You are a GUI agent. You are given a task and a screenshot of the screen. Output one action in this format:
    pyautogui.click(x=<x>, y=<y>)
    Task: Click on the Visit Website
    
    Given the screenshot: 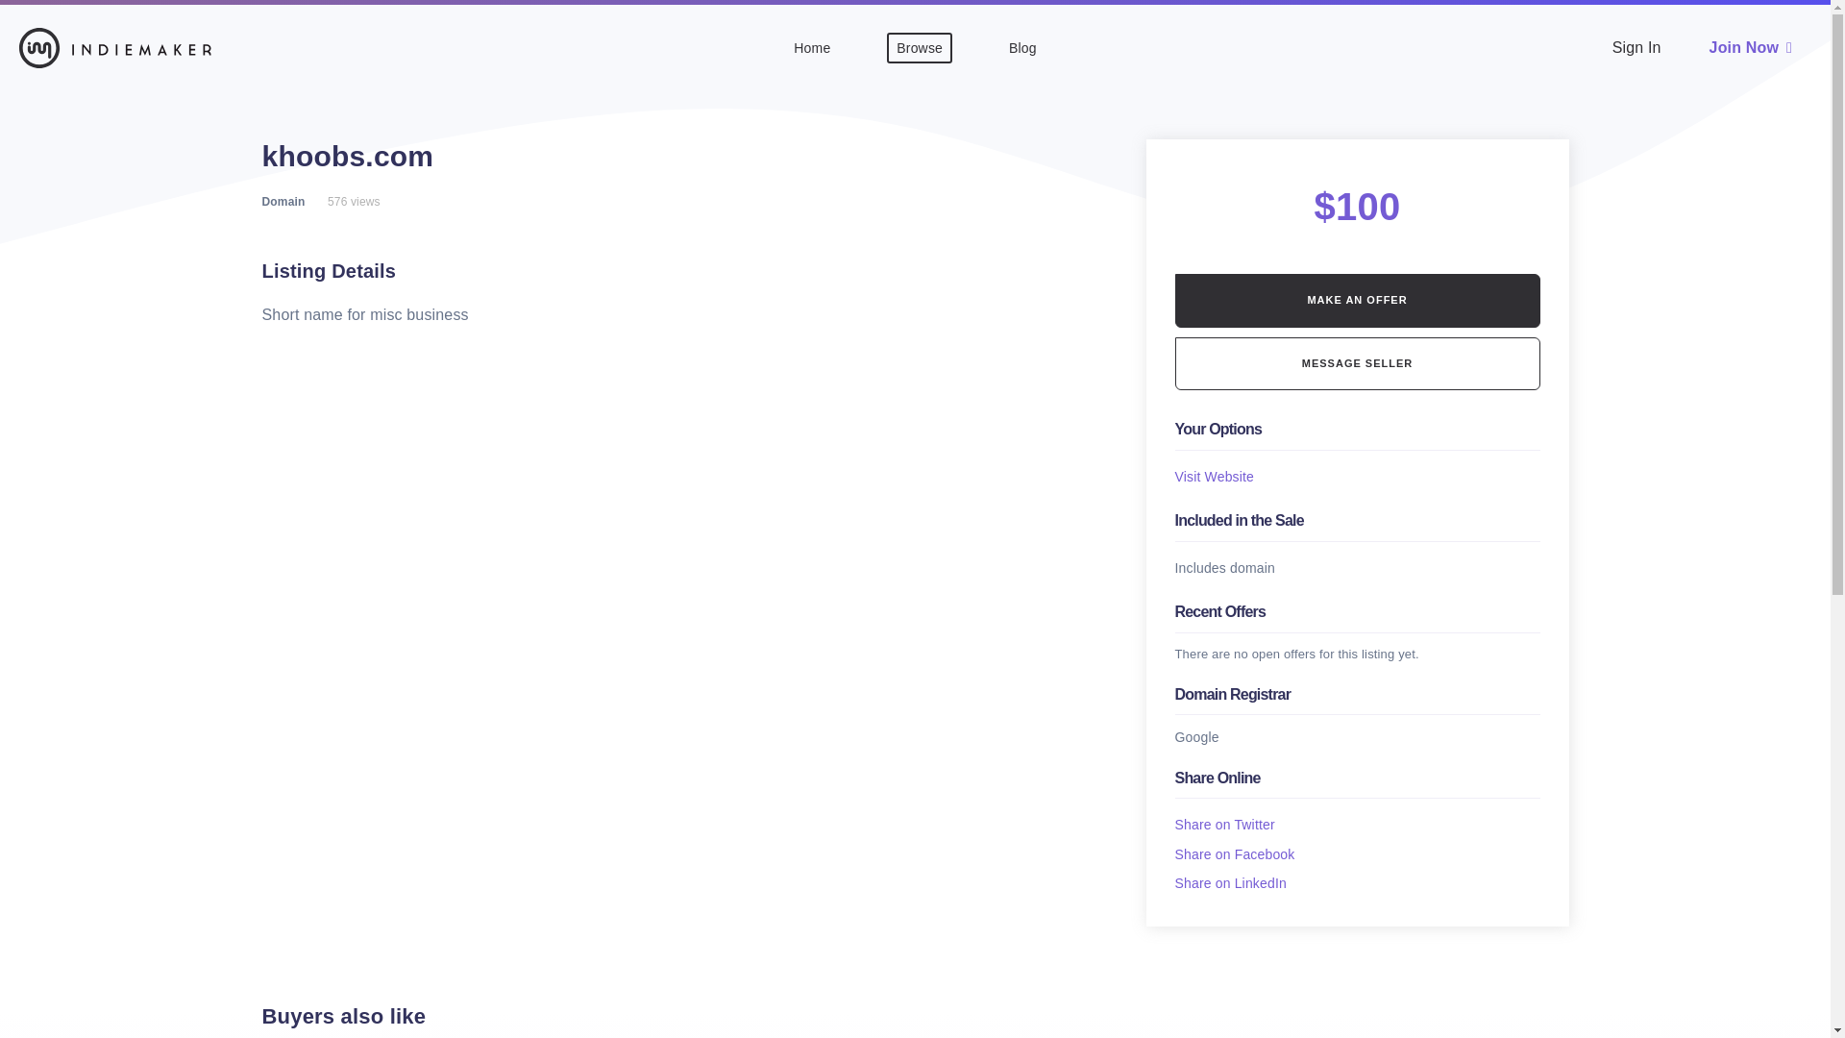 What is the action you would take?
    pyautogui.click(x=1215, y=477)
    